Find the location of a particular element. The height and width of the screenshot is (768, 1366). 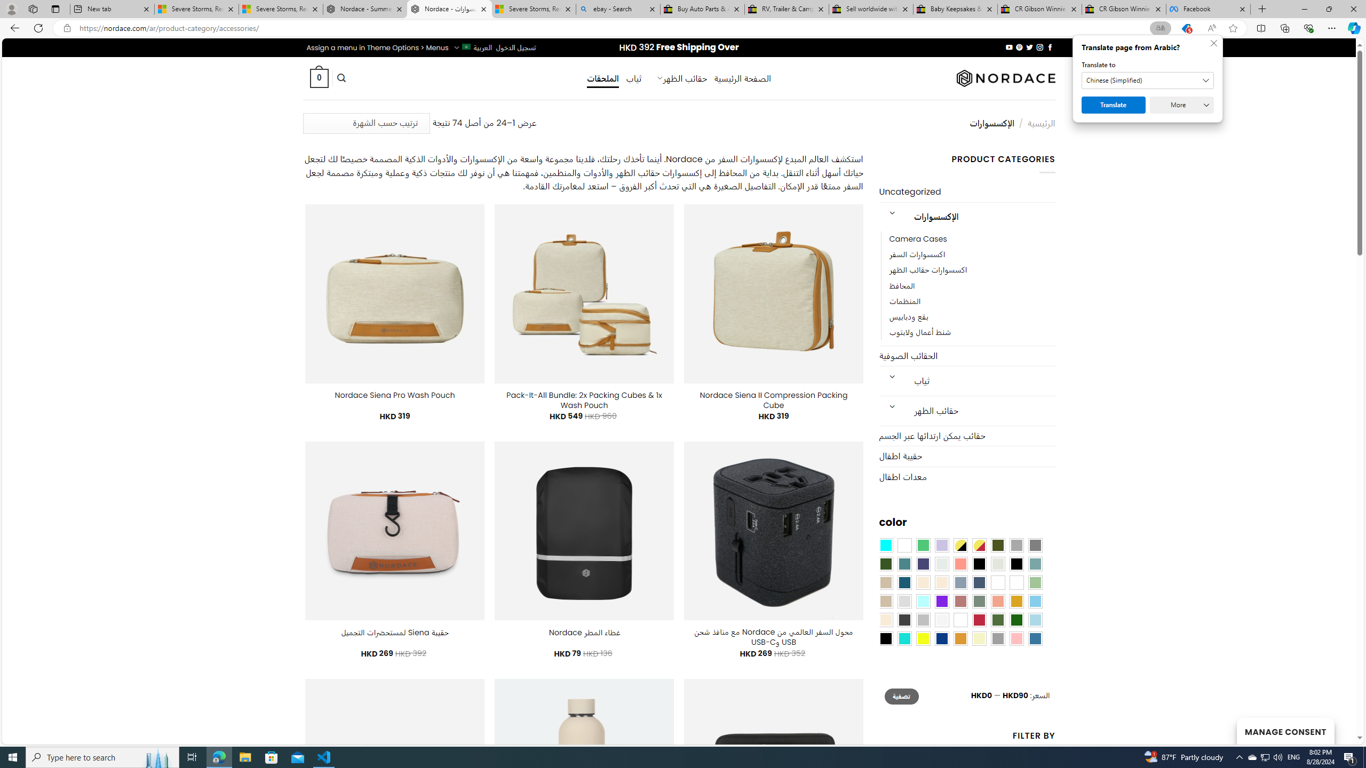

Blue Sage is located at coordinates (1035, 564).